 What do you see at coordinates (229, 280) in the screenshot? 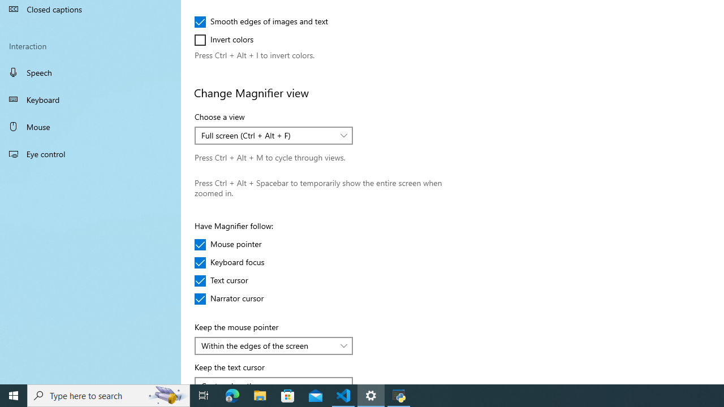
I see `Text cursor` at bounding box center [229, 280].